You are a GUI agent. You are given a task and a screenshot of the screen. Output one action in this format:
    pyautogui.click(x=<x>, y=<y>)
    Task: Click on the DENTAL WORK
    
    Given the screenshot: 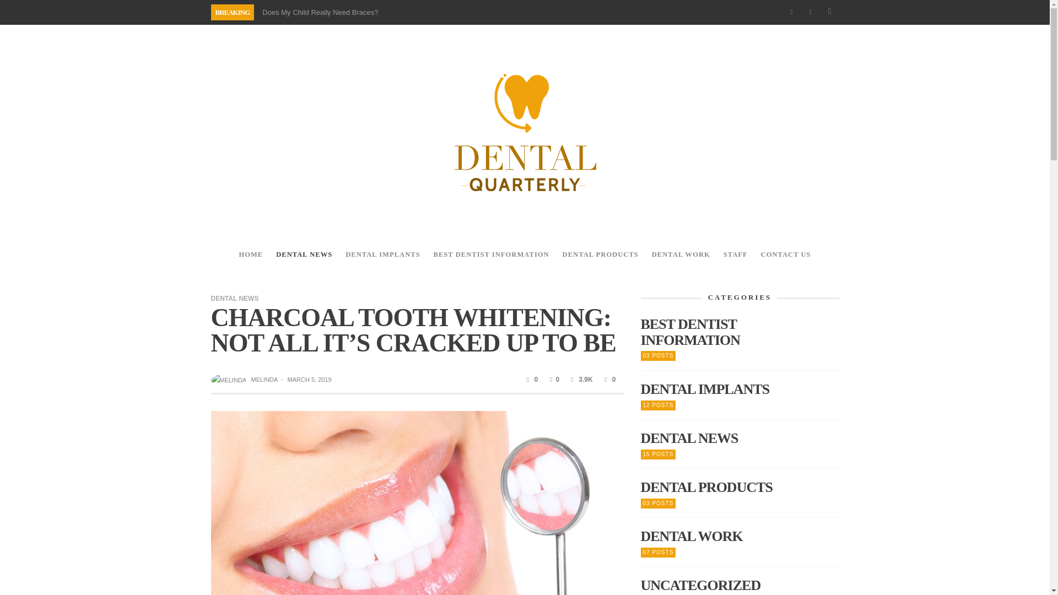 What is the action you would take?
    pyautogui.click(x=681, y=255)
    